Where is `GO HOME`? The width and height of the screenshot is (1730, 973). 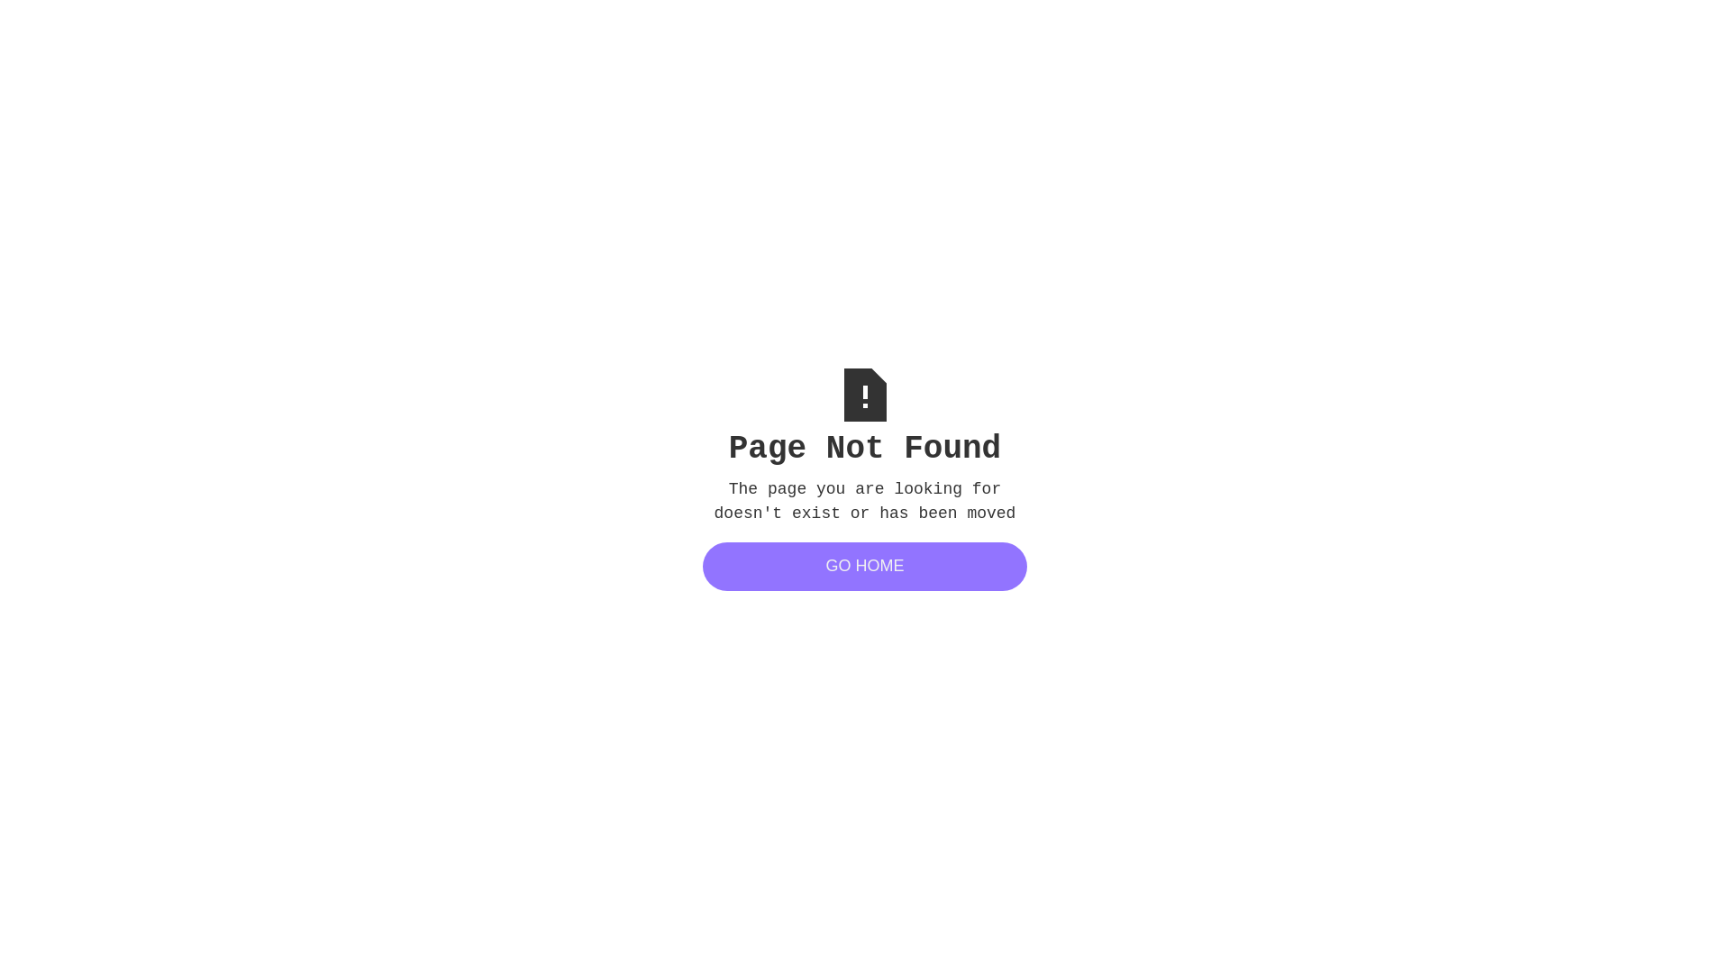
GO HOME is located at coordinates (865, 567).